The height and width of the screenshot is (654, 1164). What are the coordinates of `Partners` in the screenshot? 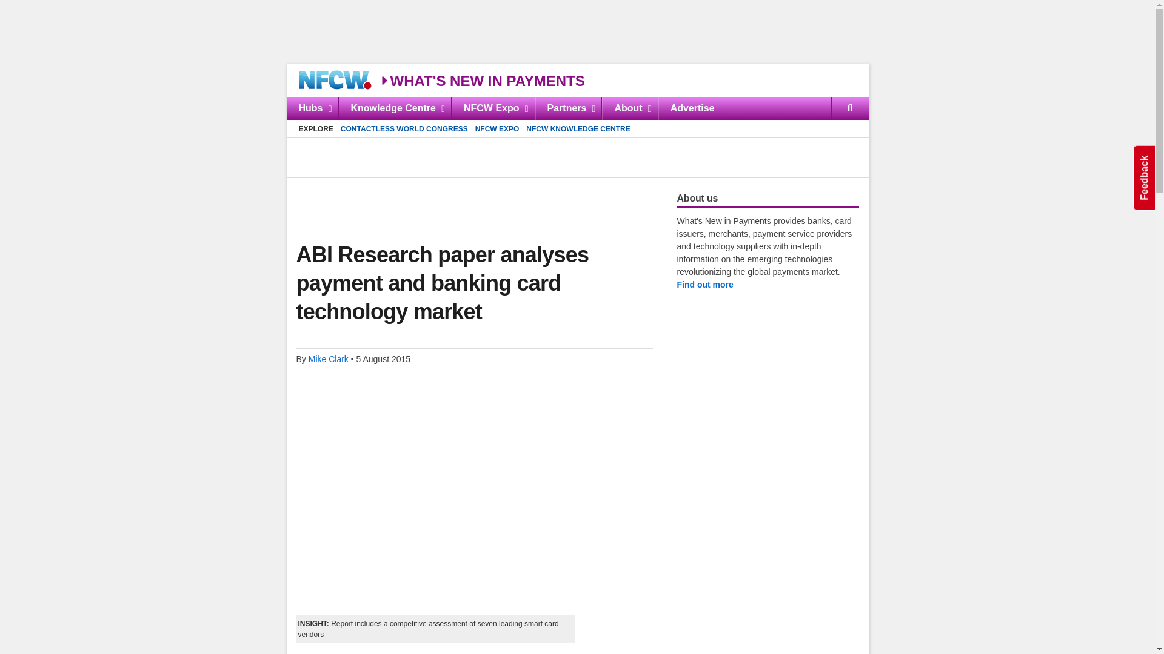 It's located at (465, 200).